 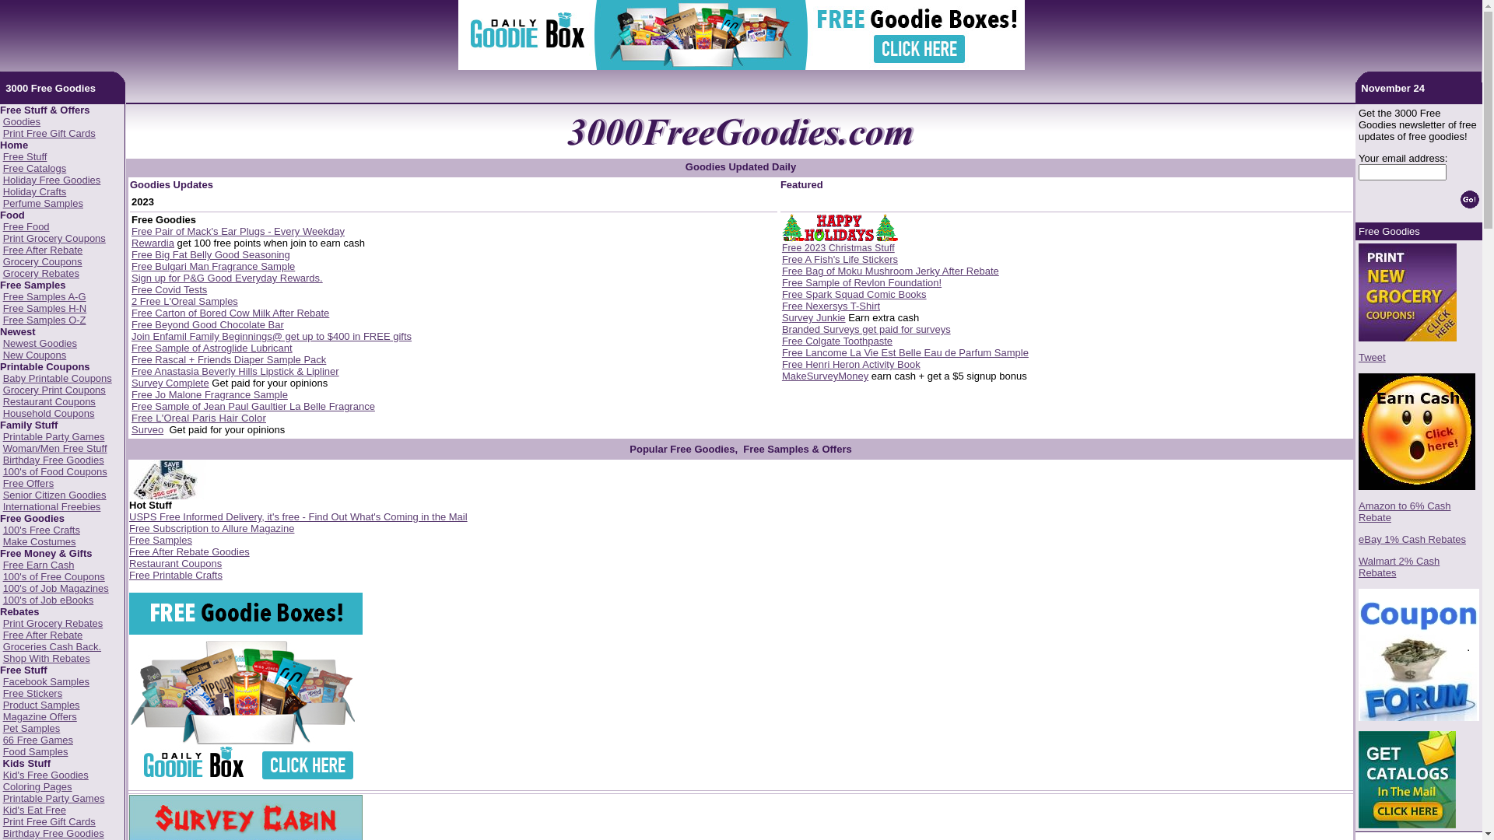 What do you see at coordinates (825, 376) in the screenshot?
I see `MakeSurveyMoney` at bounding box center [825, 376].